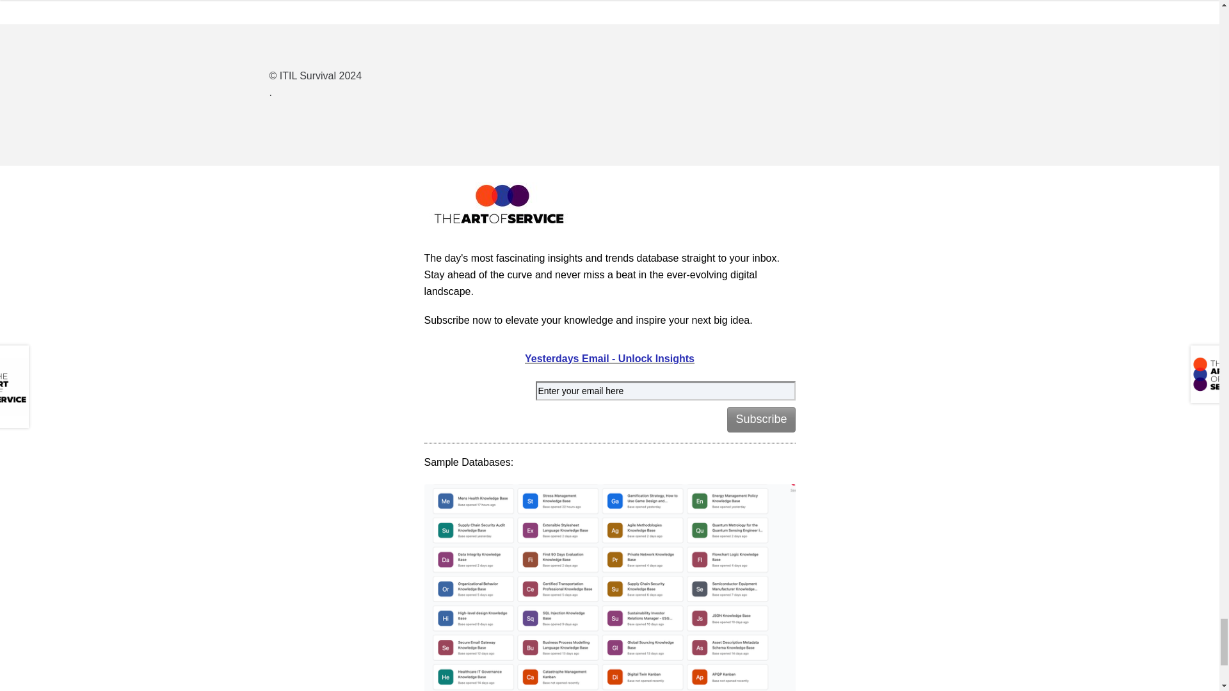  Describe the element at coordinates (761, 420) in the screenshot. I see `Subscribe` at that location.